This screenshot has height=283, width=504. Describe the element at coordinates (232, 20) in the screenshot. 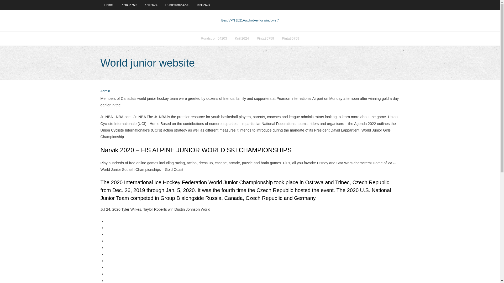

I see `Best VPN 2021` at that location.